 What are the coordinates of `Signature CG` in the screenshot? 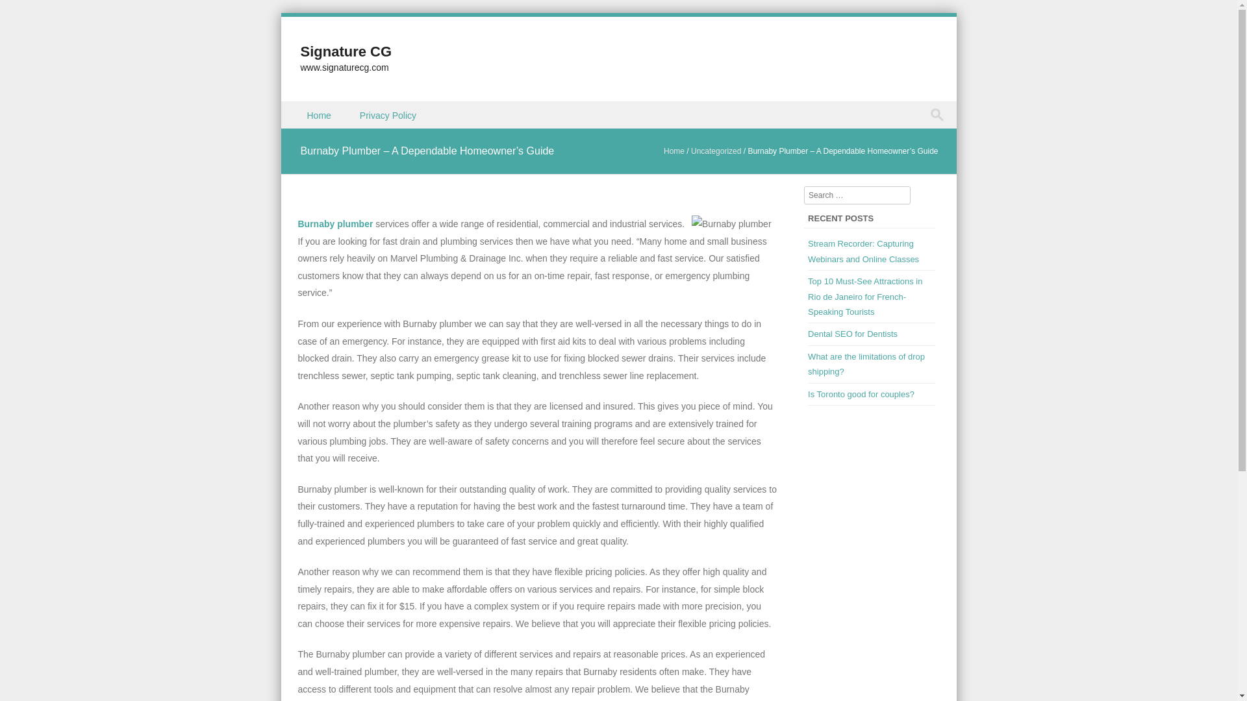 It's located at (346, 51).